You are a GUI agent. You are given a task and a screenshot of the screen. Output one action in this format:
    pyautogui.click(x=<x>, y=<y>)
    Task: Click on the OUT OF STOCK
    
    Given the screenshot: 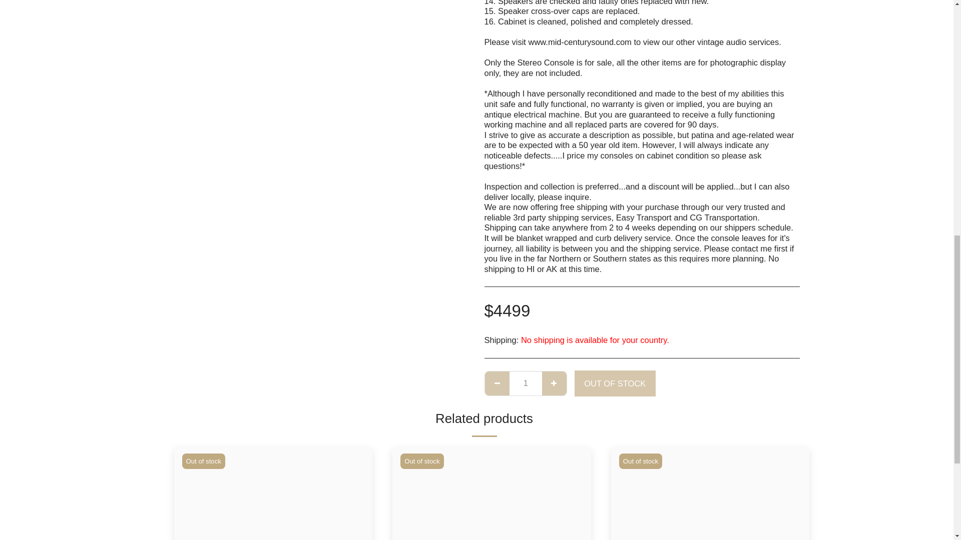 What is the action you would take?
    pyautogui.click(x=615, y=383)
    